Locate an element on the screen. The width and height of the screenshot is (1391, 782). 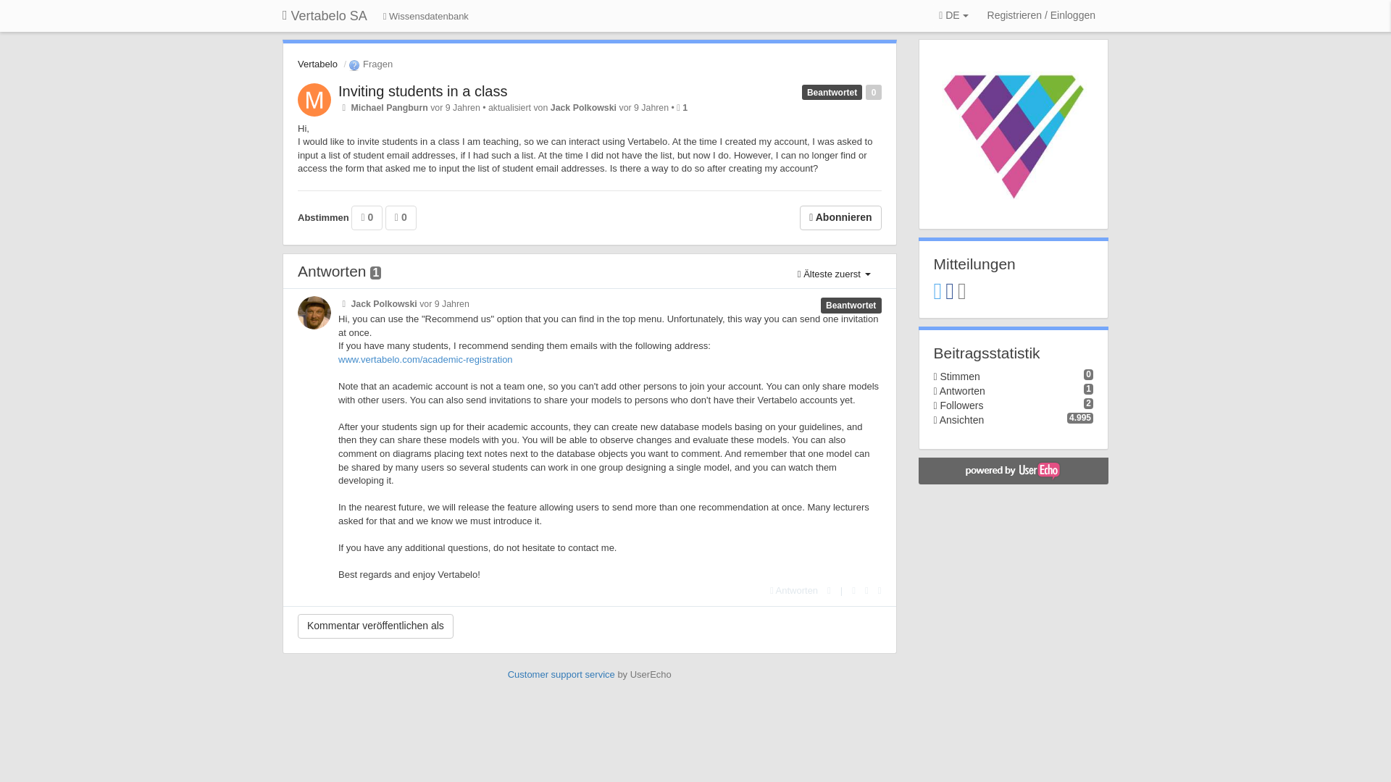
Fragen is located at coordinates (369, 64).